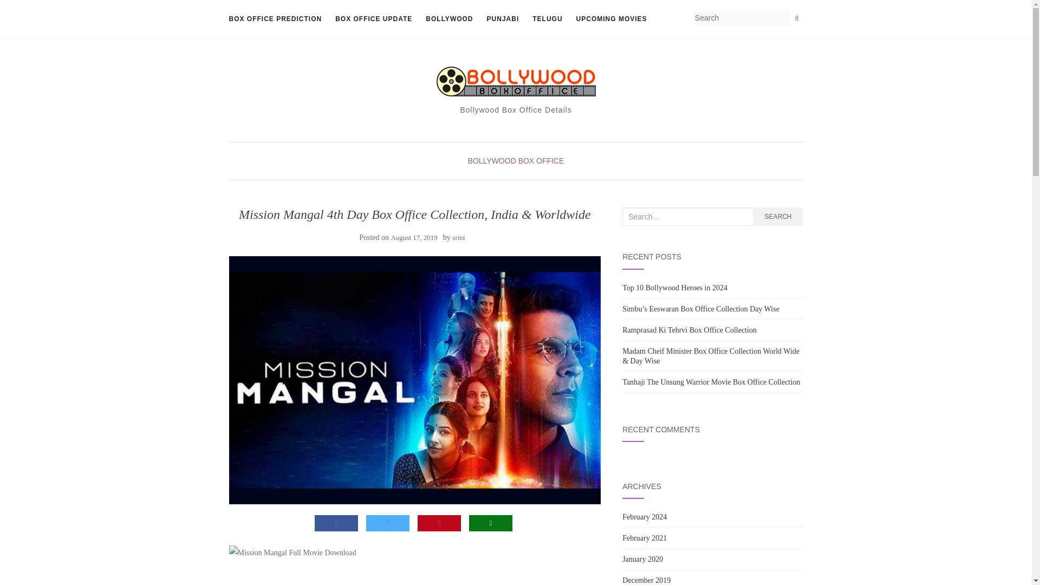  What do you see at coordinates (644, 538) in the screenshot?
I see `February 2021` at bounding box center [644, 538].